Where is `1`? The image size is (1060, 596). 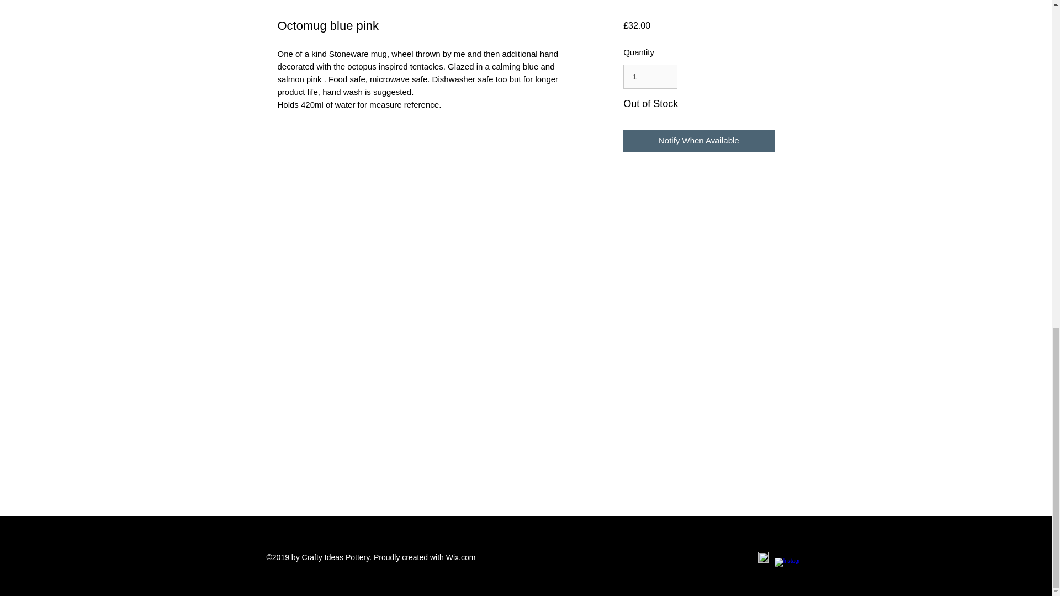
1 is located at coordinates (650, 76).